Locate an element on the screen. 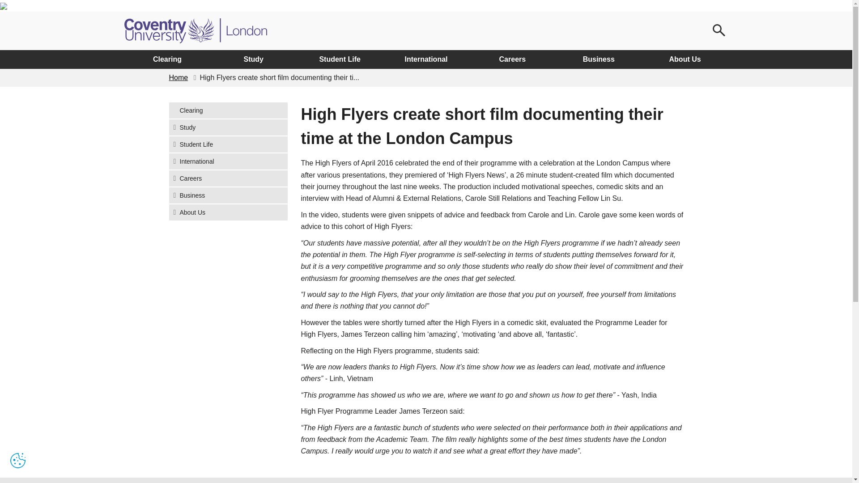 The height and width of the screenshot is (483, 859). About Us is located at coordinates (685, 59).